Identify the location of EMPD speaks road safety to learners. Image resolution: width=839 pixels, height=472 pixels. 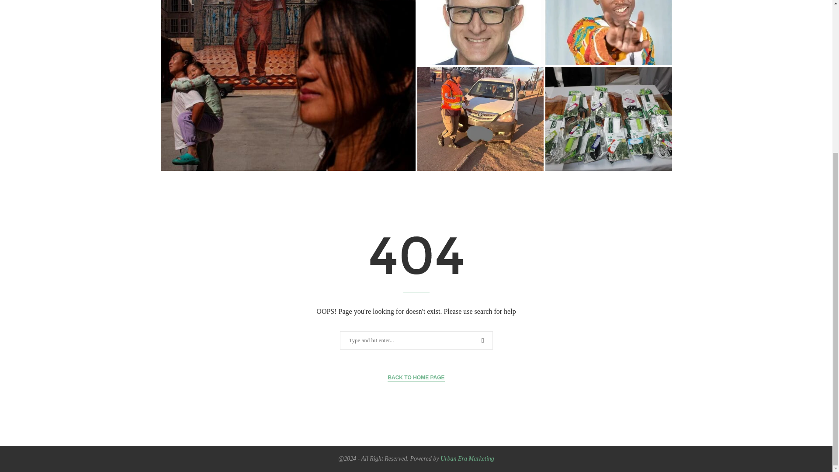
(480, 119).